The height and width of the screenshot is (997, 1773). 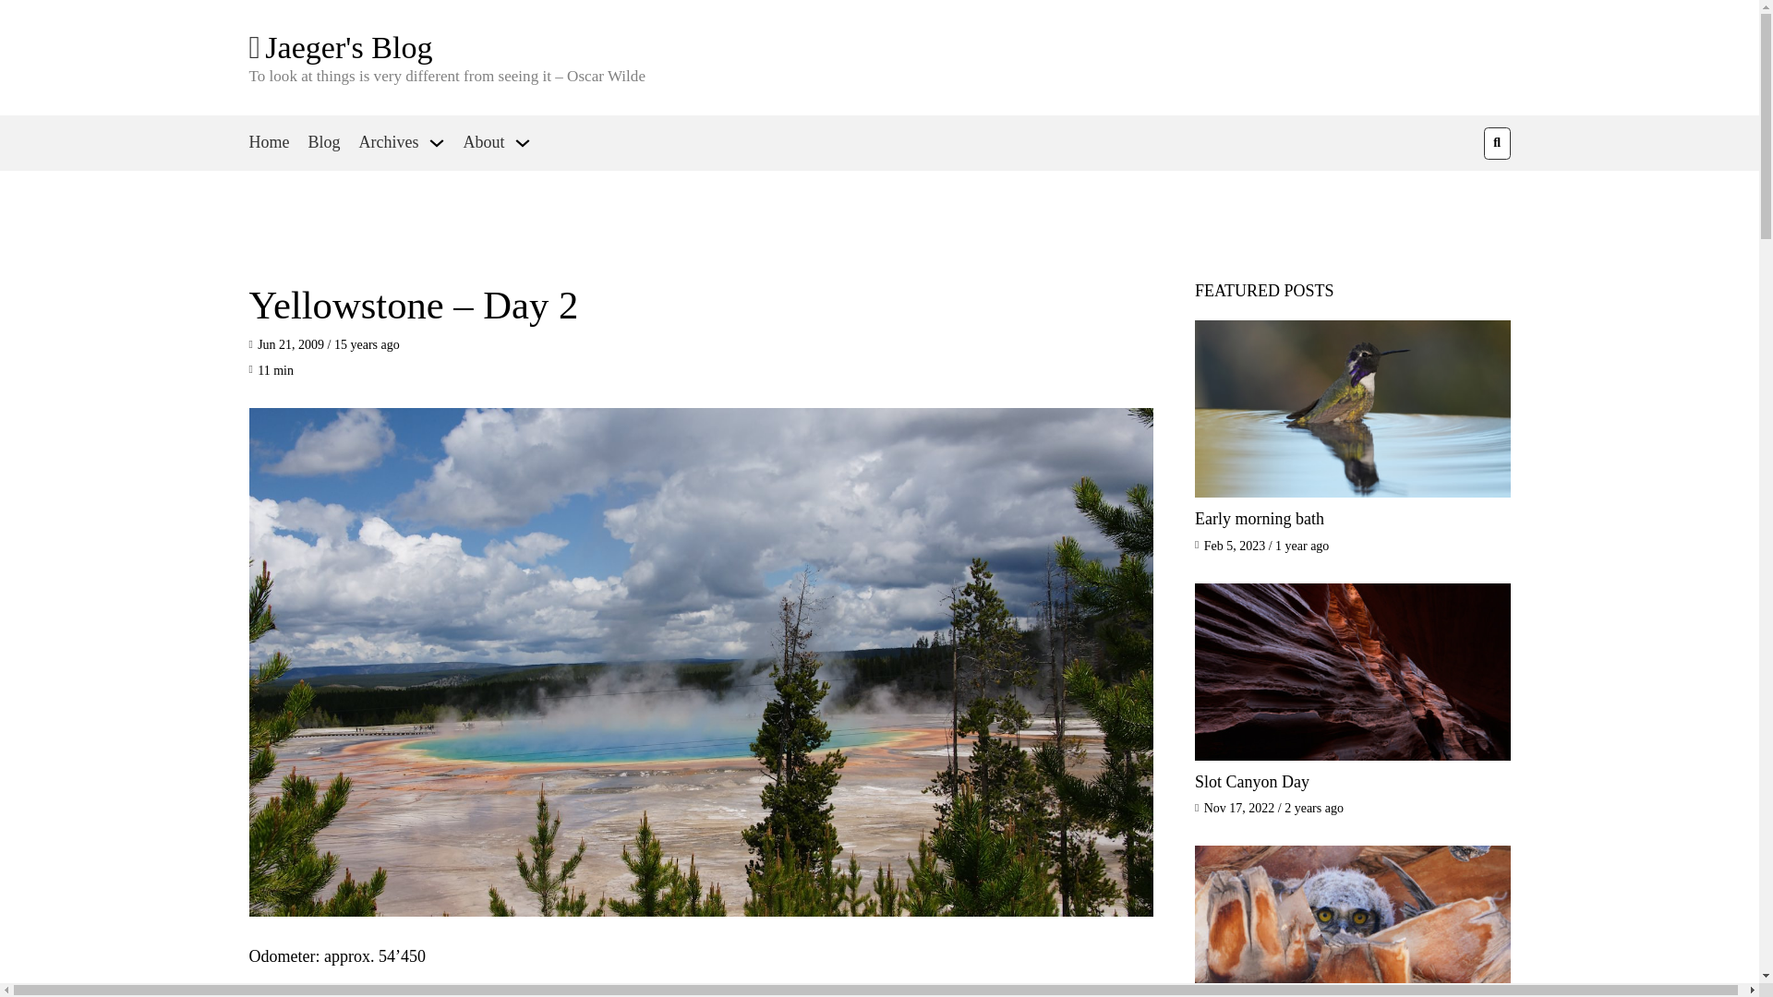 I want to click on About, so click(x=484, y=143).